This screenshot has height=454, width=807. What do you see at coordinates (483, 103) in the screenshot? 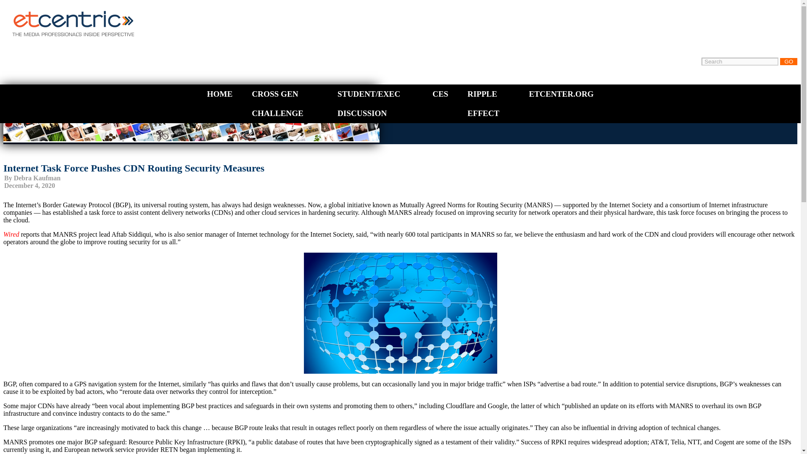
I see `RIPPLE EFFECT` at bounding box center [483, 103].